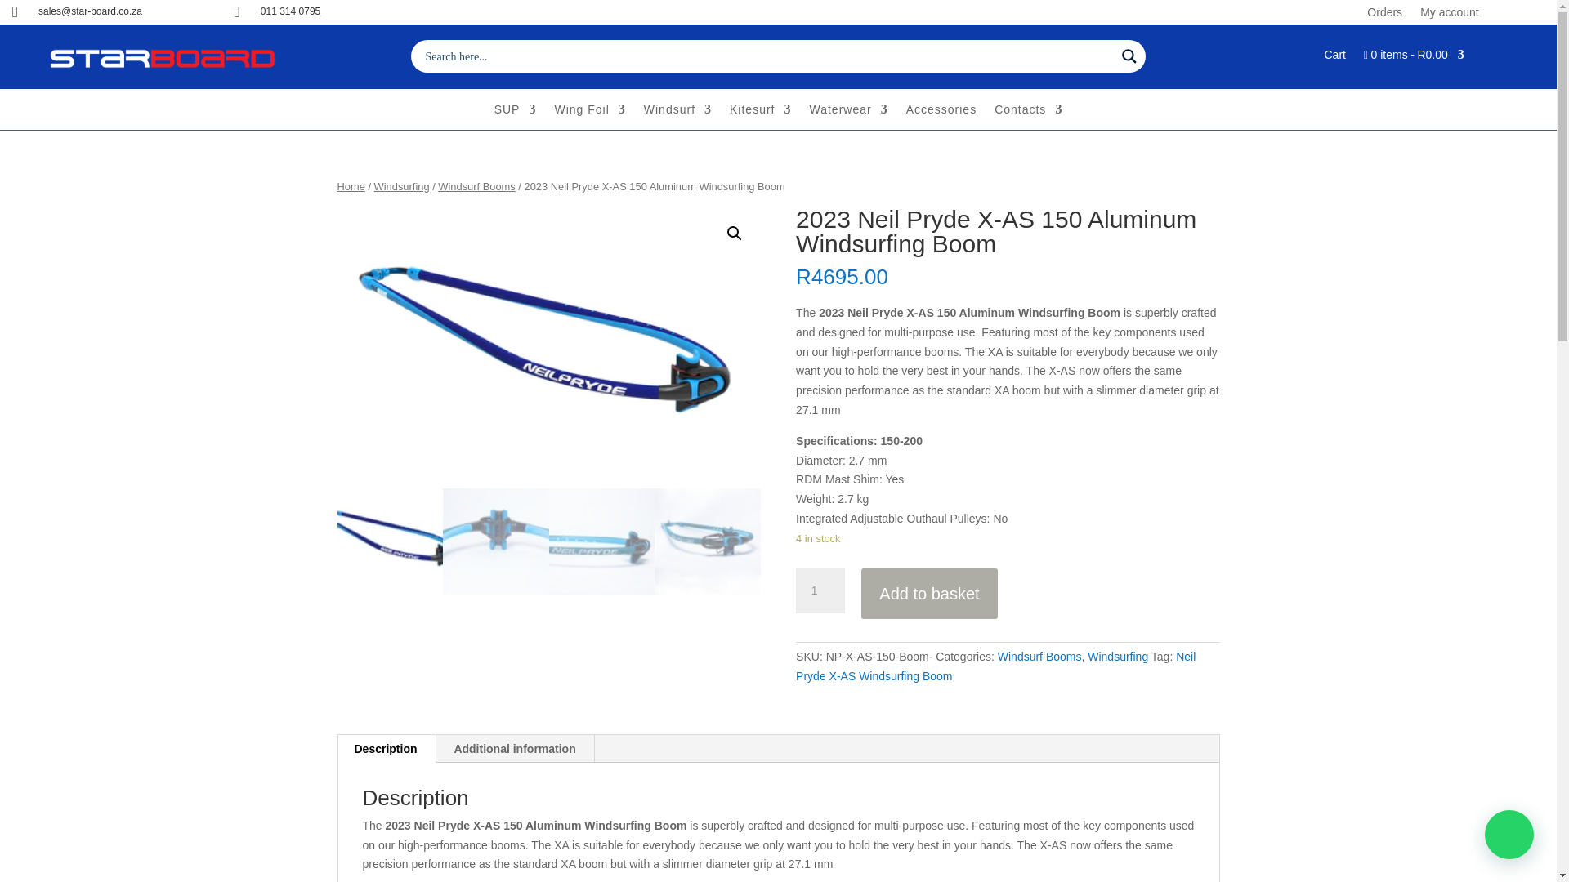 Image resolution: width=1569 pixels, height=882 pixels. I want to click on 0 itemsR0.00, so click(1414, 59).